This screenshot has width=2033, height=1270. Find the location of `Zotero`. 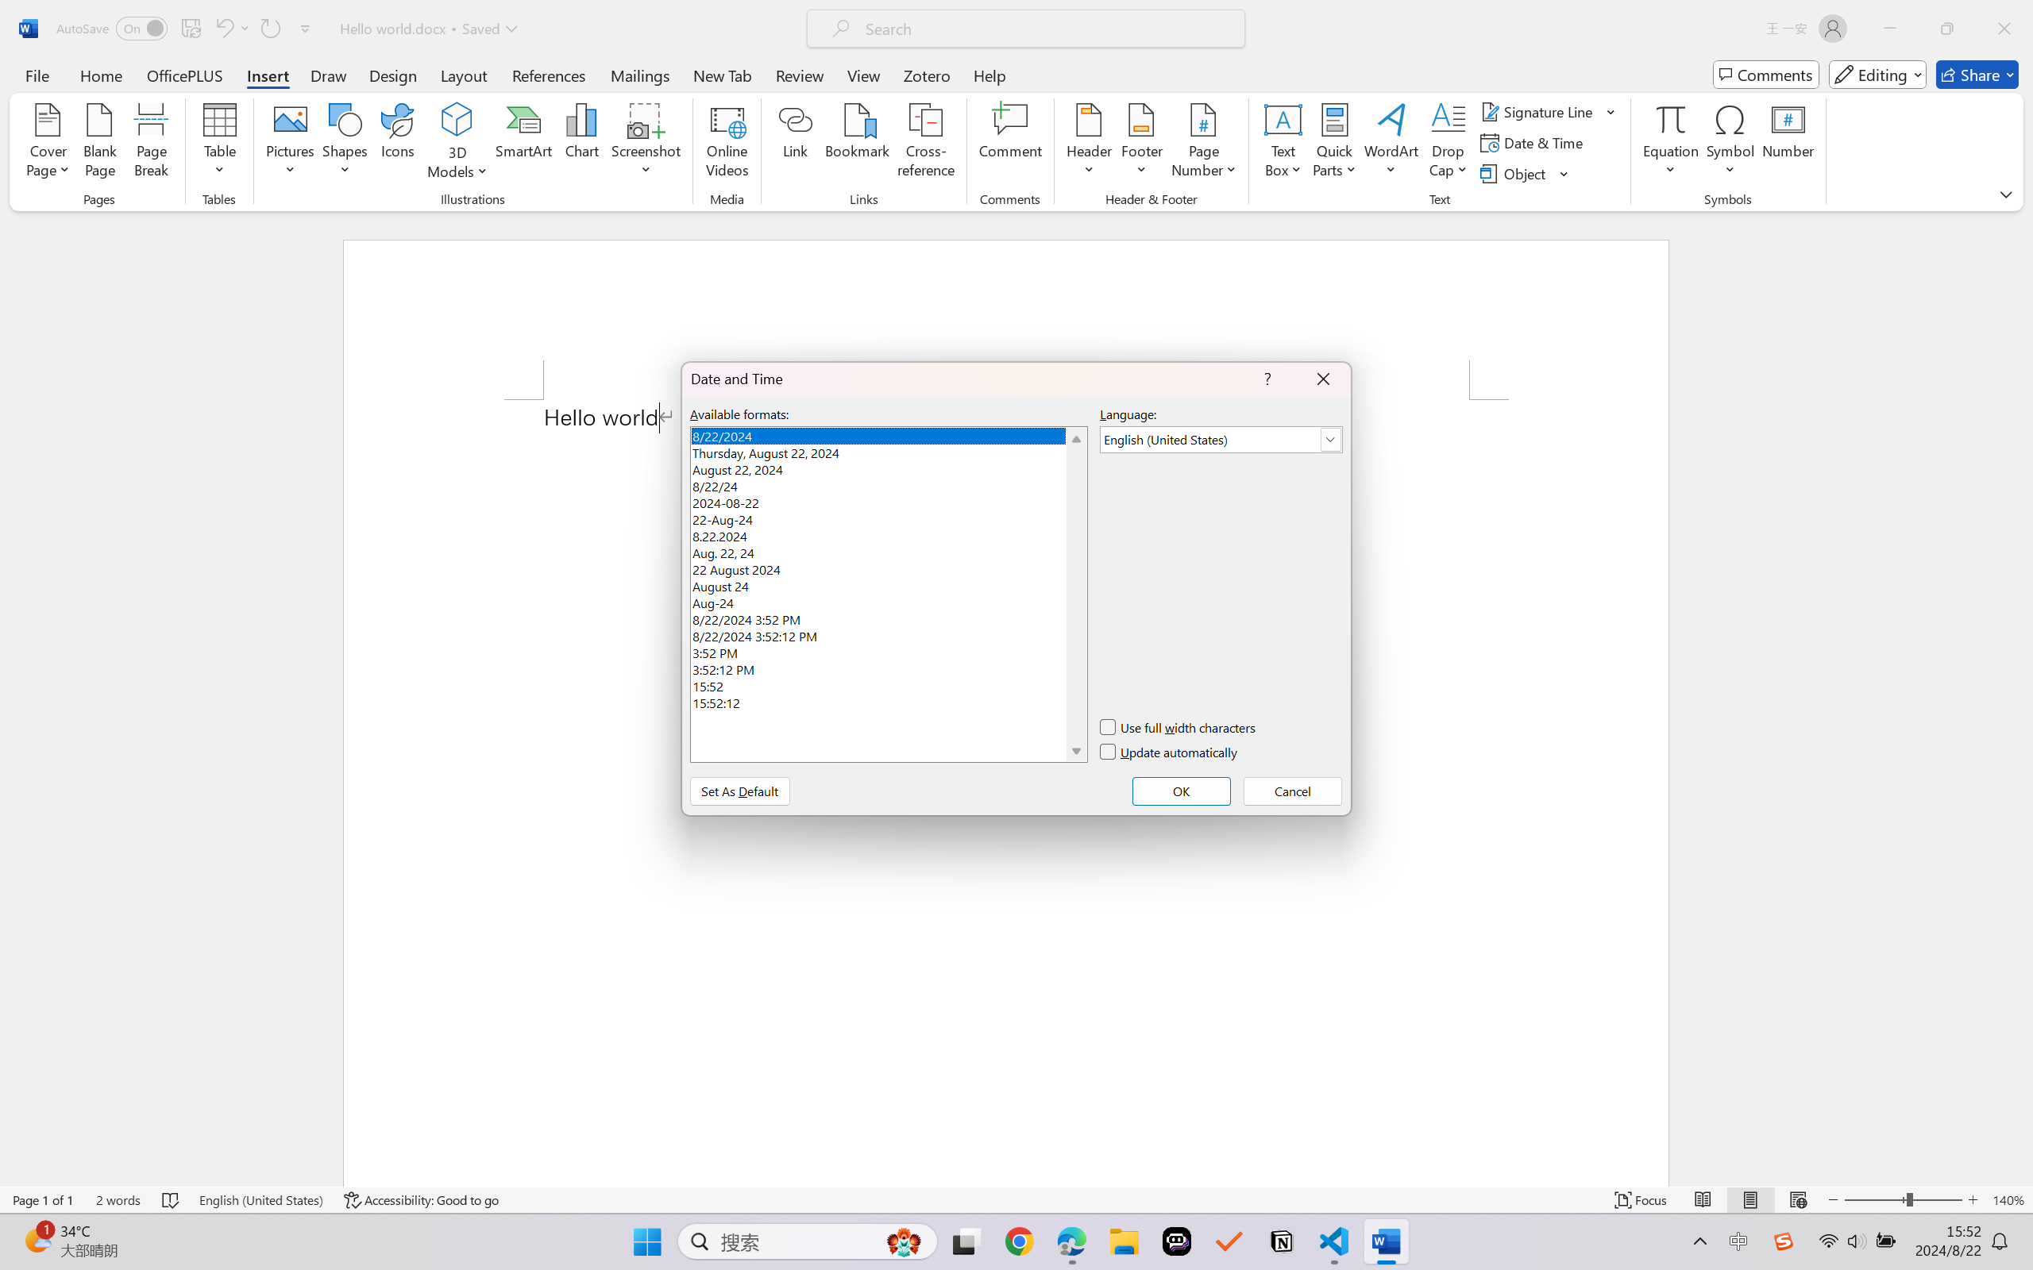

Zotero is located at coordinates (926, 75).